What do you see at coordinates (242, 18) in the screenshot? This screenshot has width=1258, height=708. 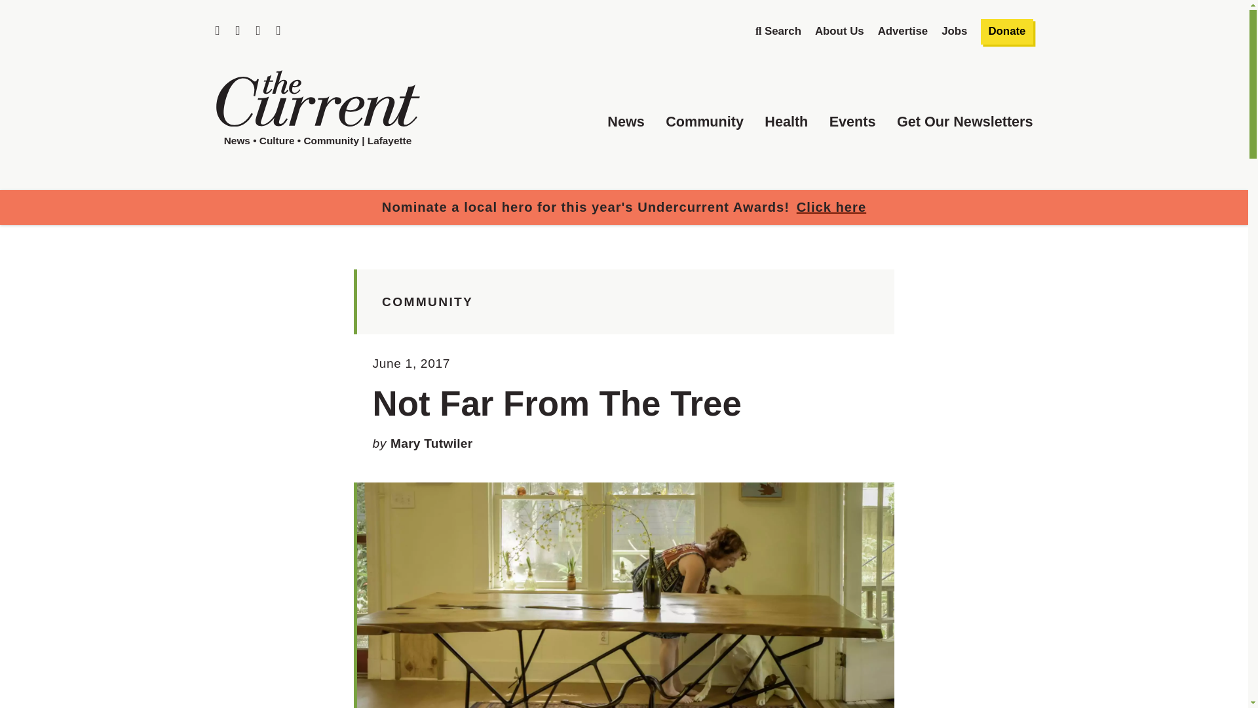 I see `Skip to Content` at bounding box center [242, 18].